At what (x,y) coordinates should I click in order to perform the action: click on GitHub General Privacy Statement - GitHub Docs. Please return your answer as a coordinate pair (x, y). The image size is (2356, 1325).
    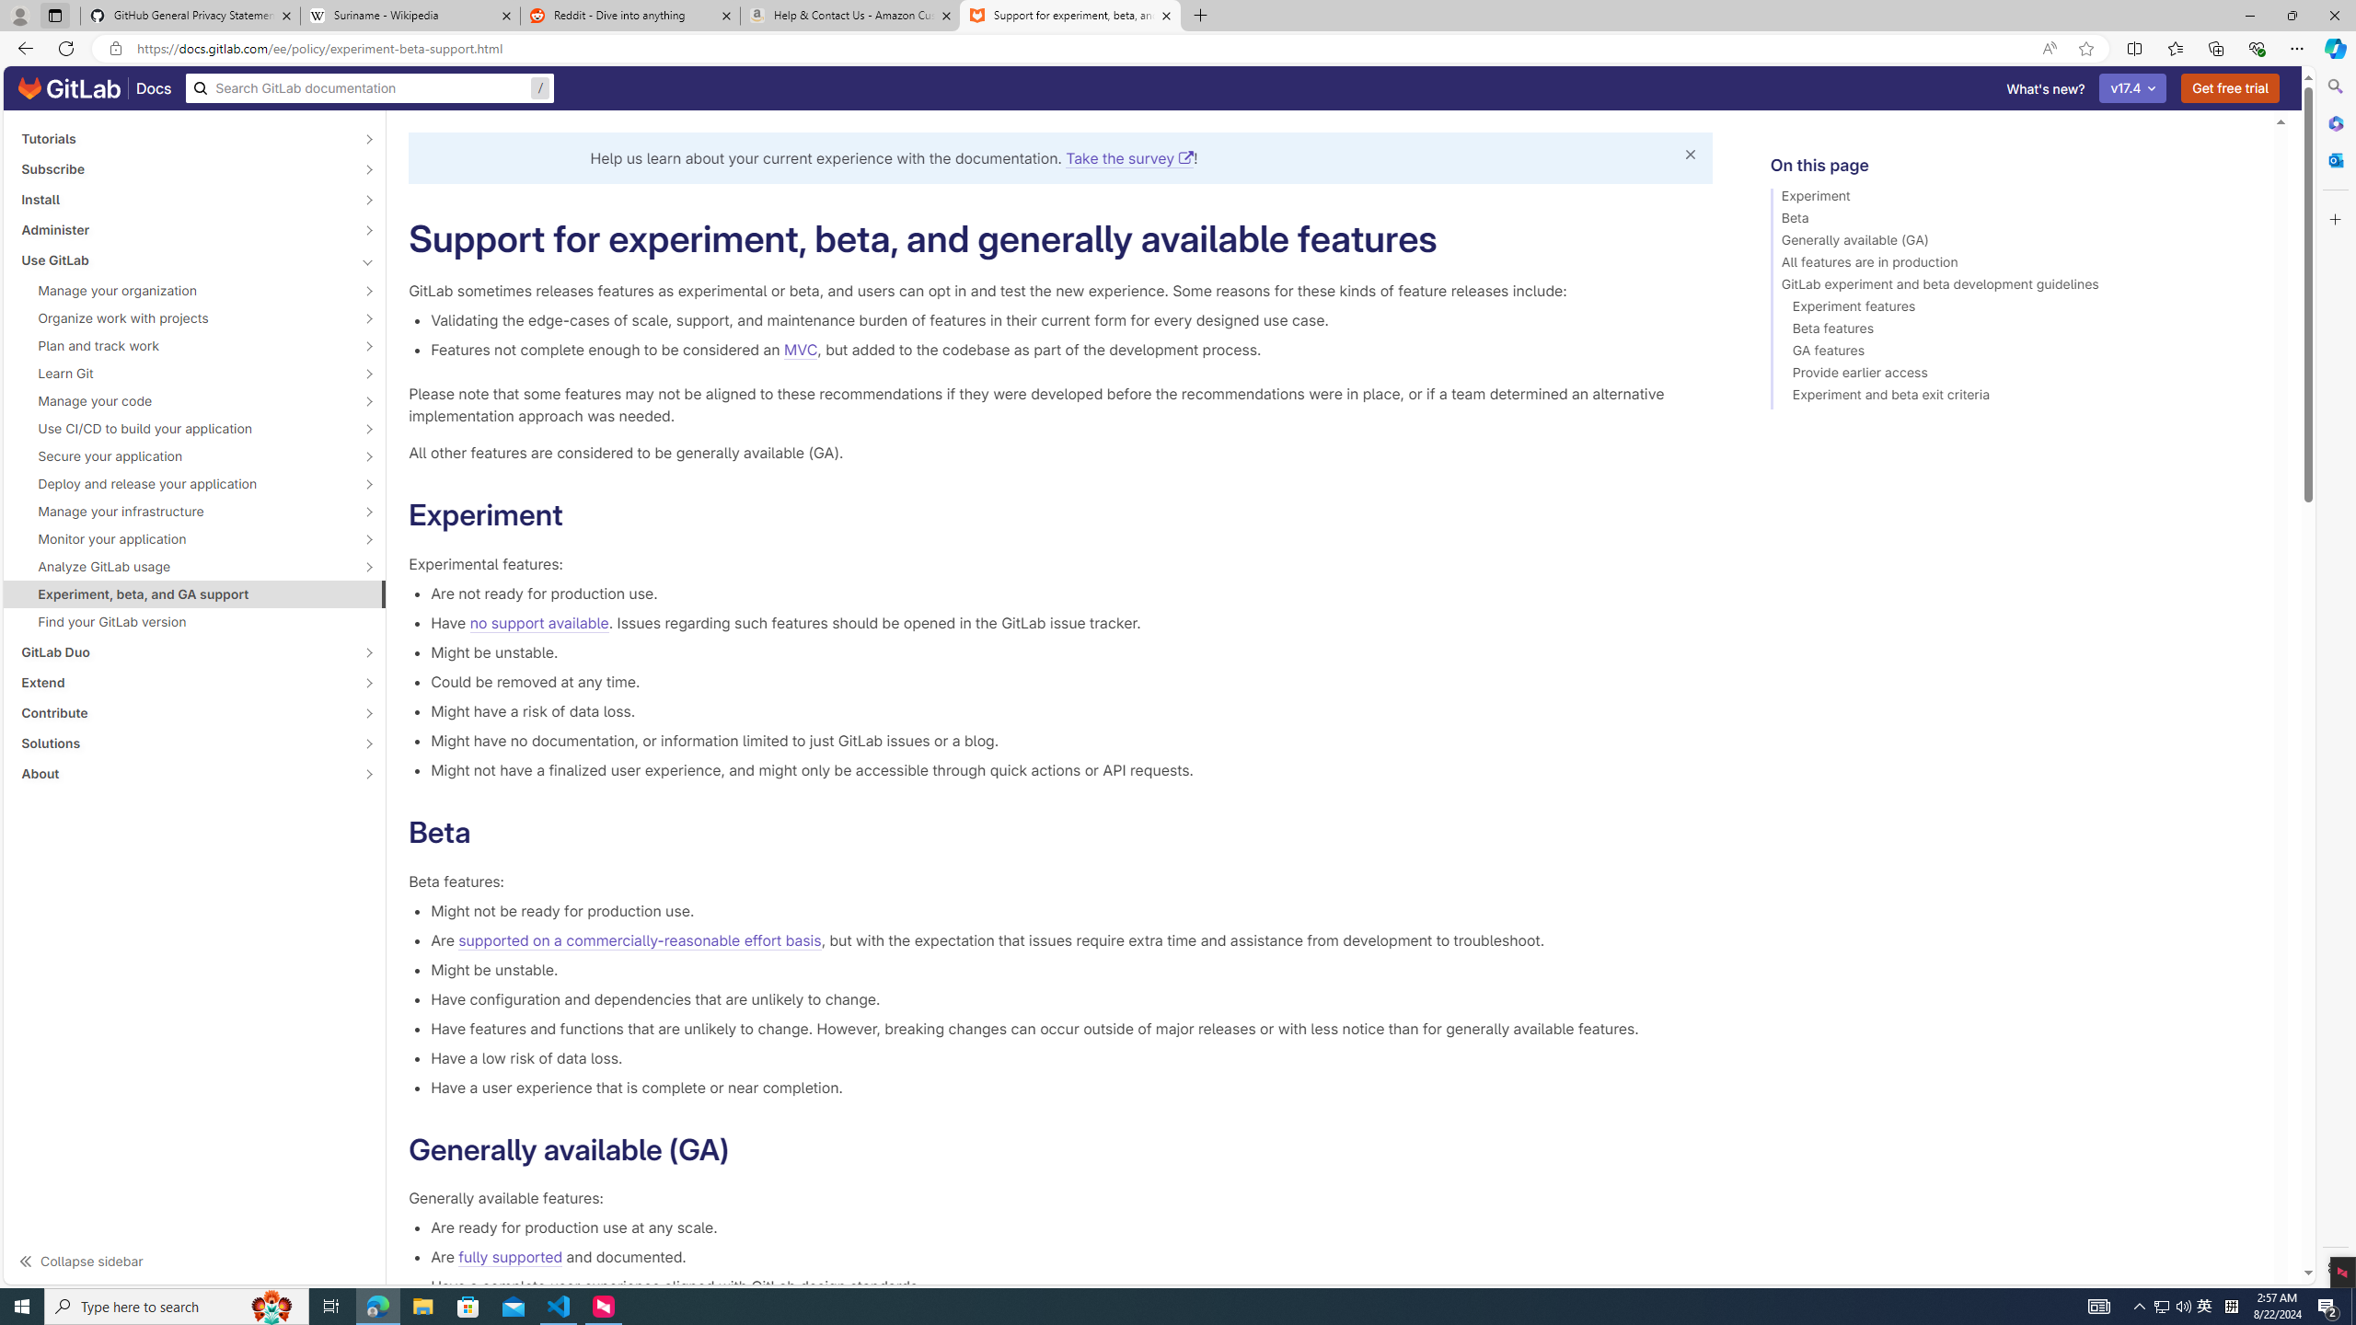
    Looking at the image, I should click on (191, 16).